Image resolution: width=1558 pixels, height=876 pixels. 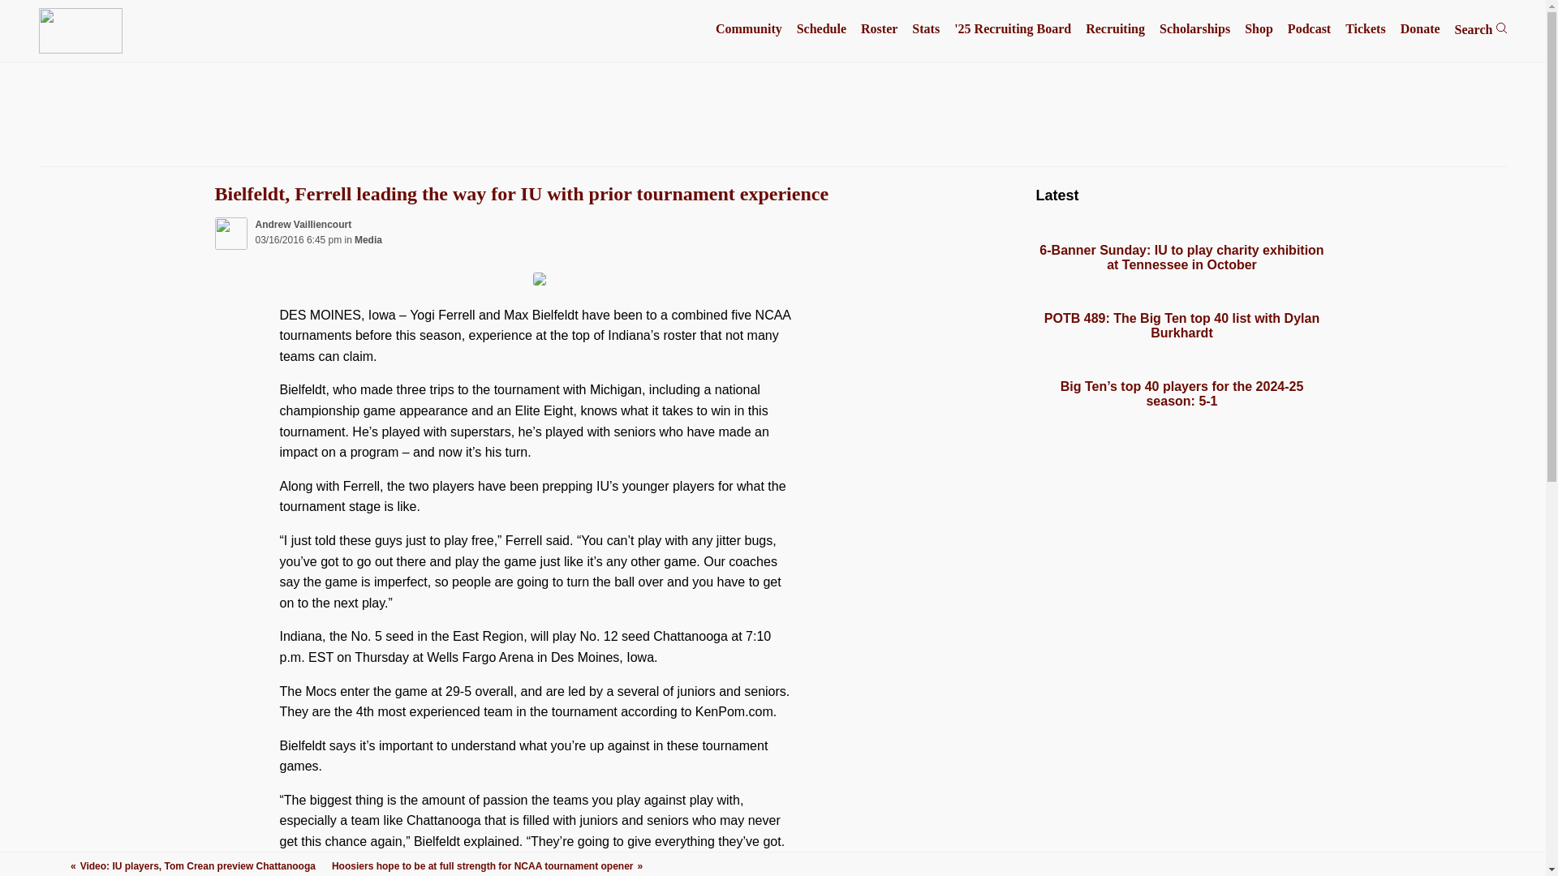 I want to click on Video: IU players, Tom Crean preview Chattanooga, so click(x=193, y=865).